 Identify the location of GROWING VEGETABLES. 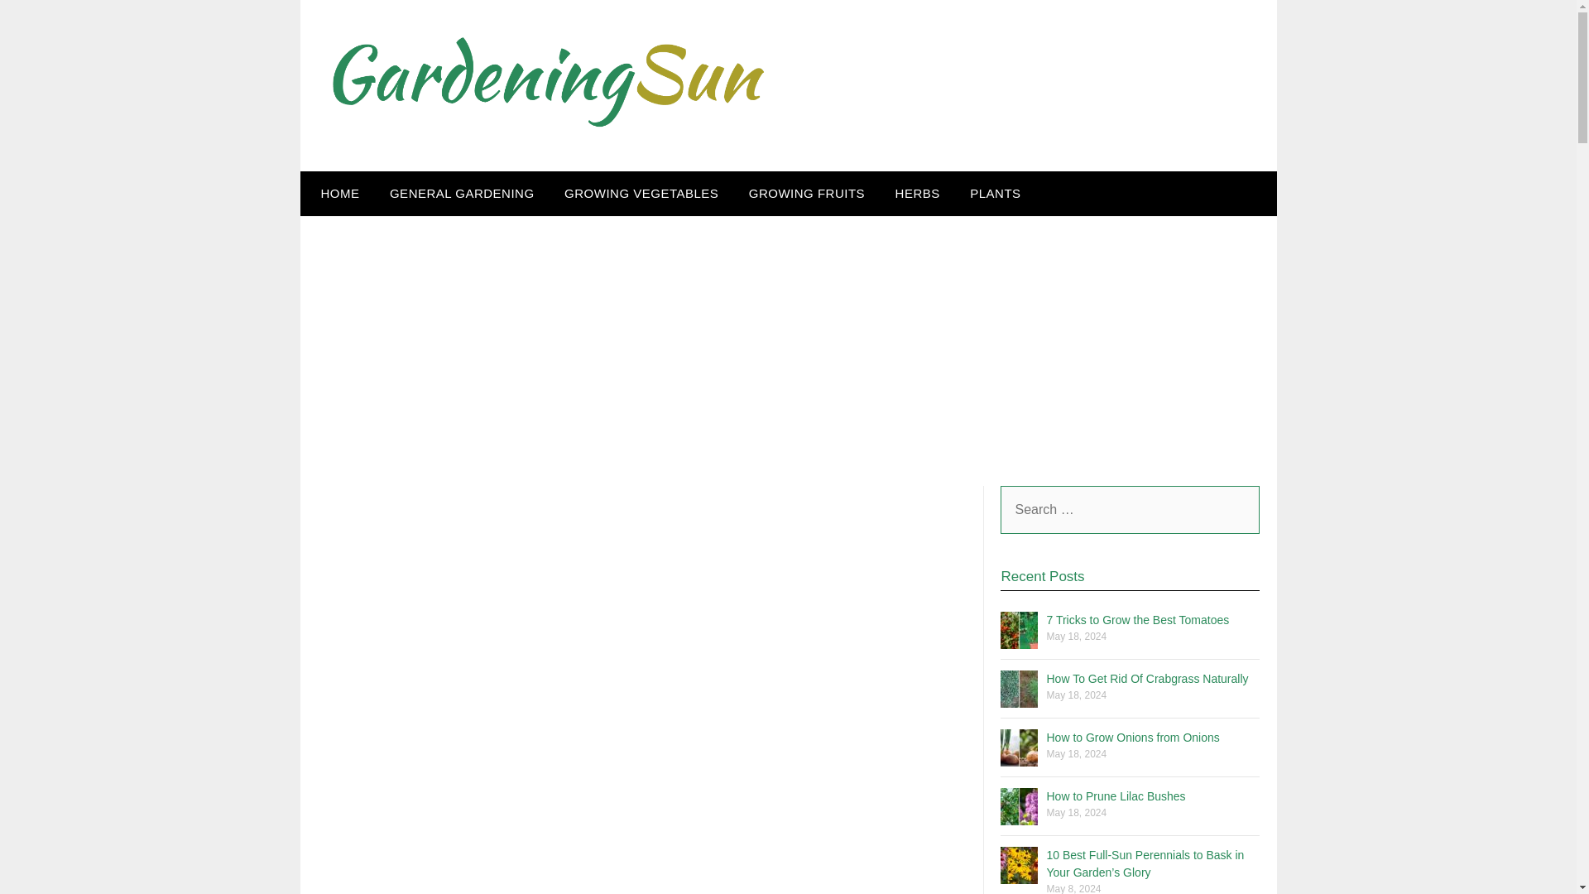
(641, 194).